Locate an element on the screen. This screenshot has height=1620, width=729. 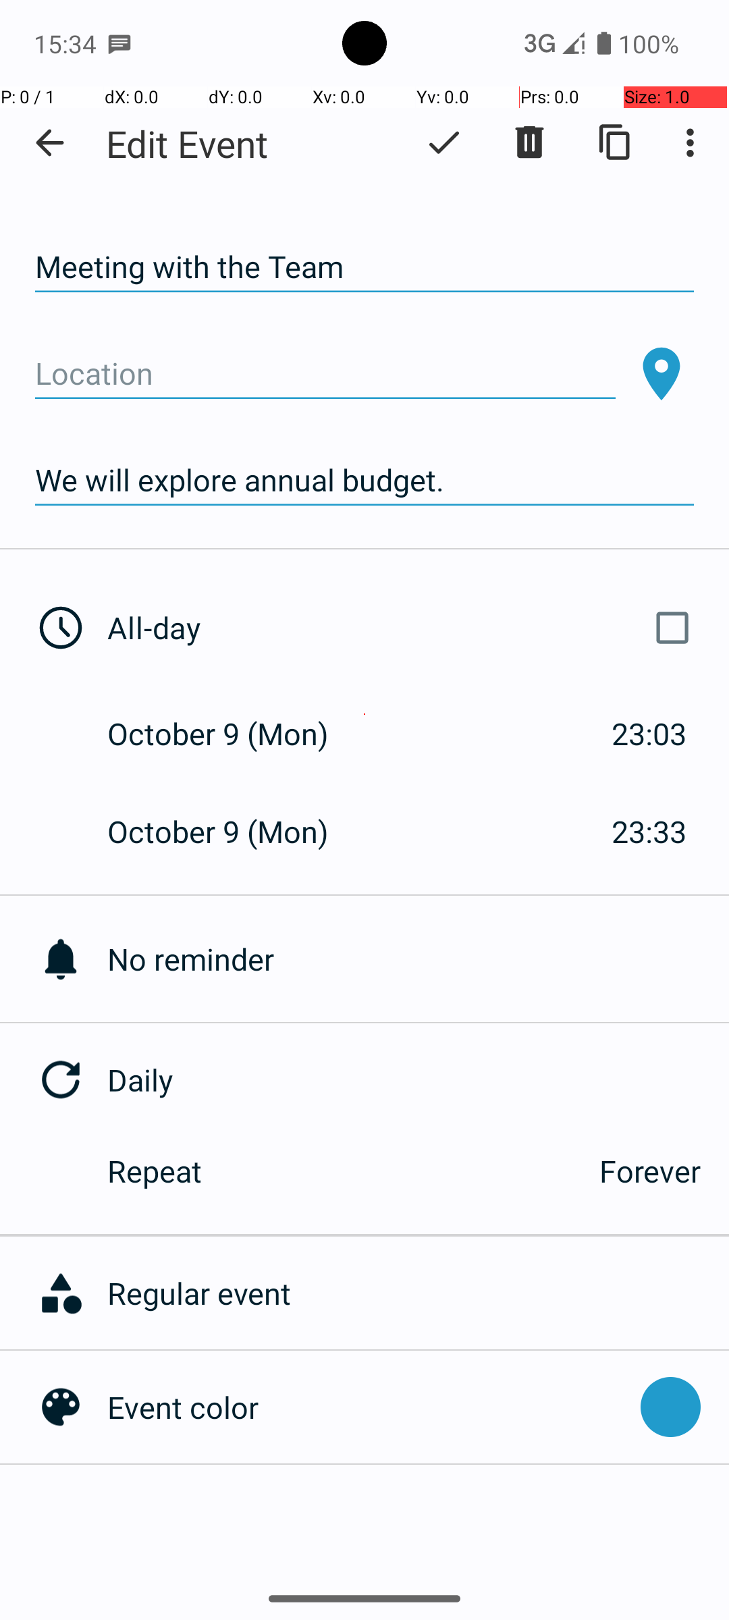
Forever is located at coordinates (650, 1170).